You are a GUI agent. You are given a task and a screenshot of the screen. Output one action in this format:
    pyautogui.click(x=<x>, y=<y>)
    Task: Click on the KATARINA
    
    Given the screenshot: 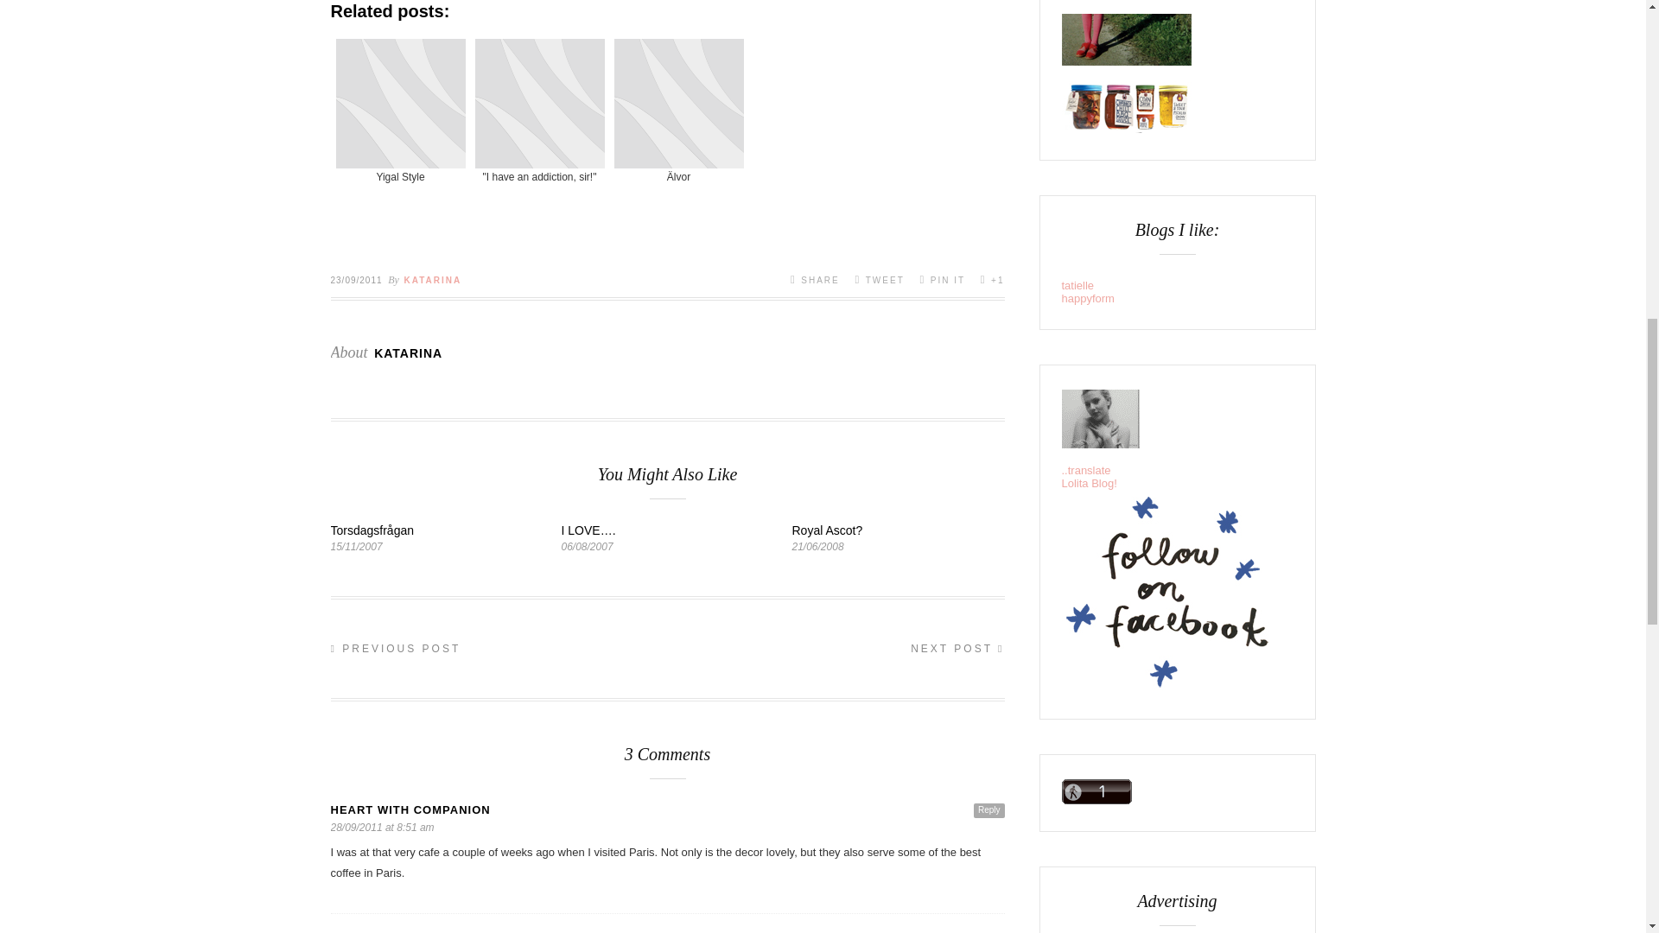 What is the action you would take?
    pyautogui.click(x=408, y=352)
    